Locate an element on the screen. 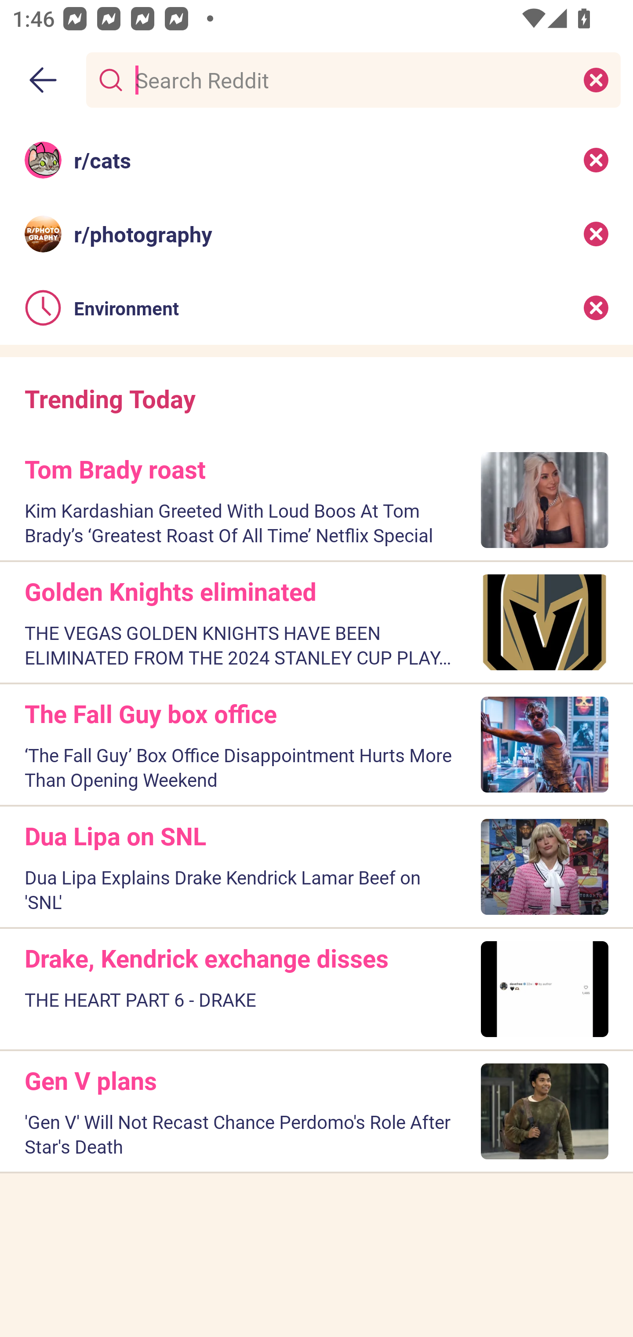 Image resolution: width=633 pixels, height=1337 pixels. Search Reddit is located at coordinates (350, 79).